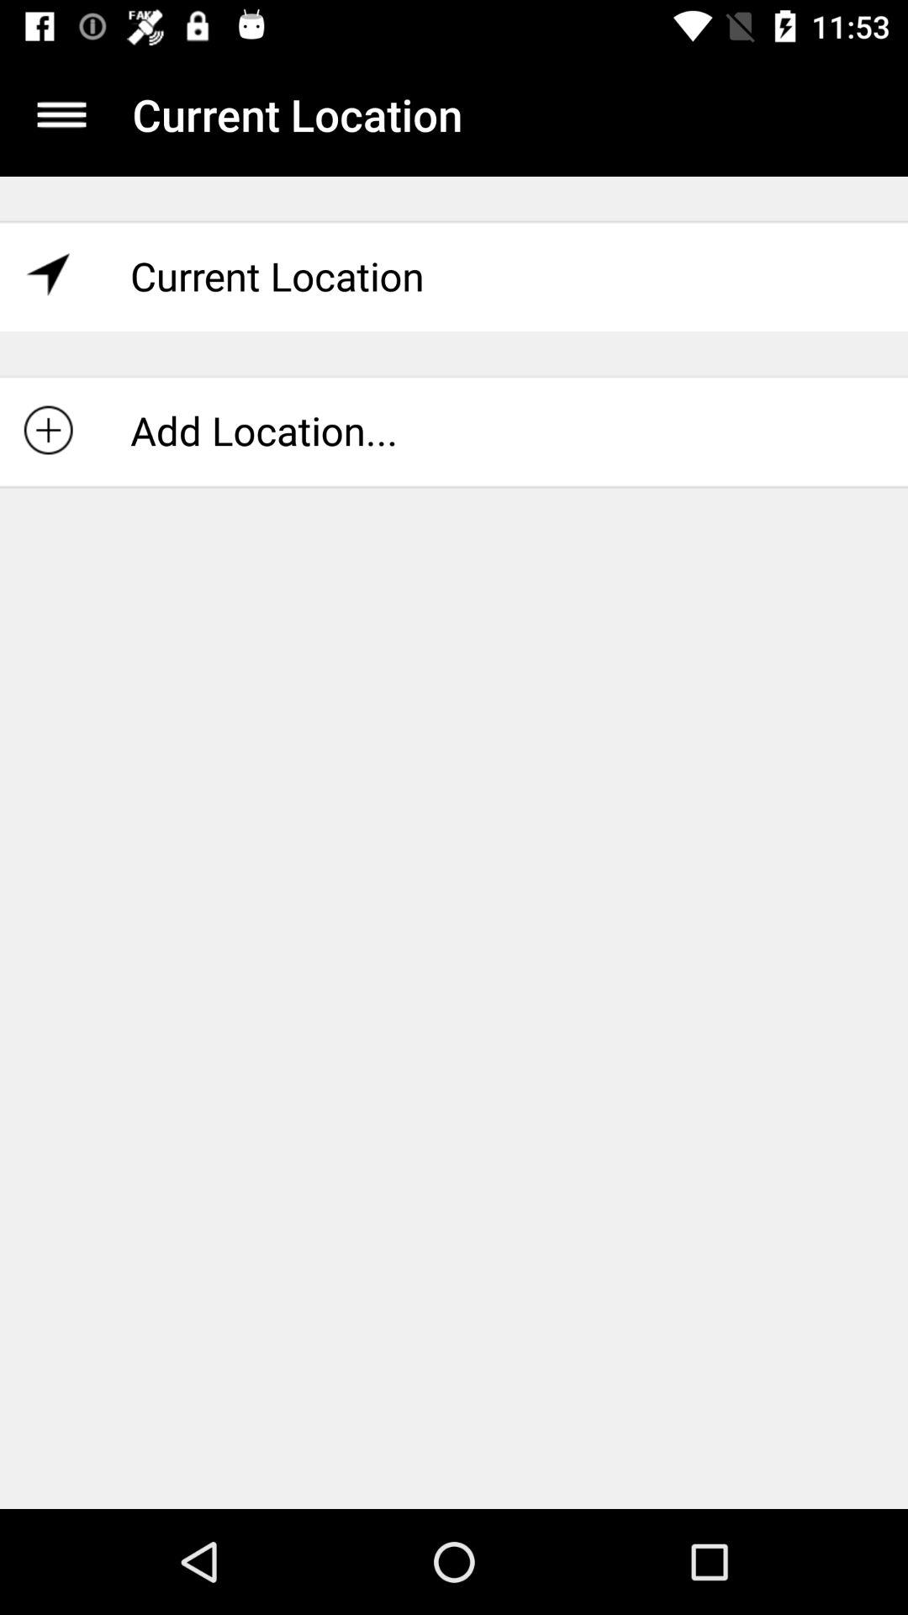 The height and width of the screenshot is (1615, 908). I want to click on click add location... icon, so click(454, 431).